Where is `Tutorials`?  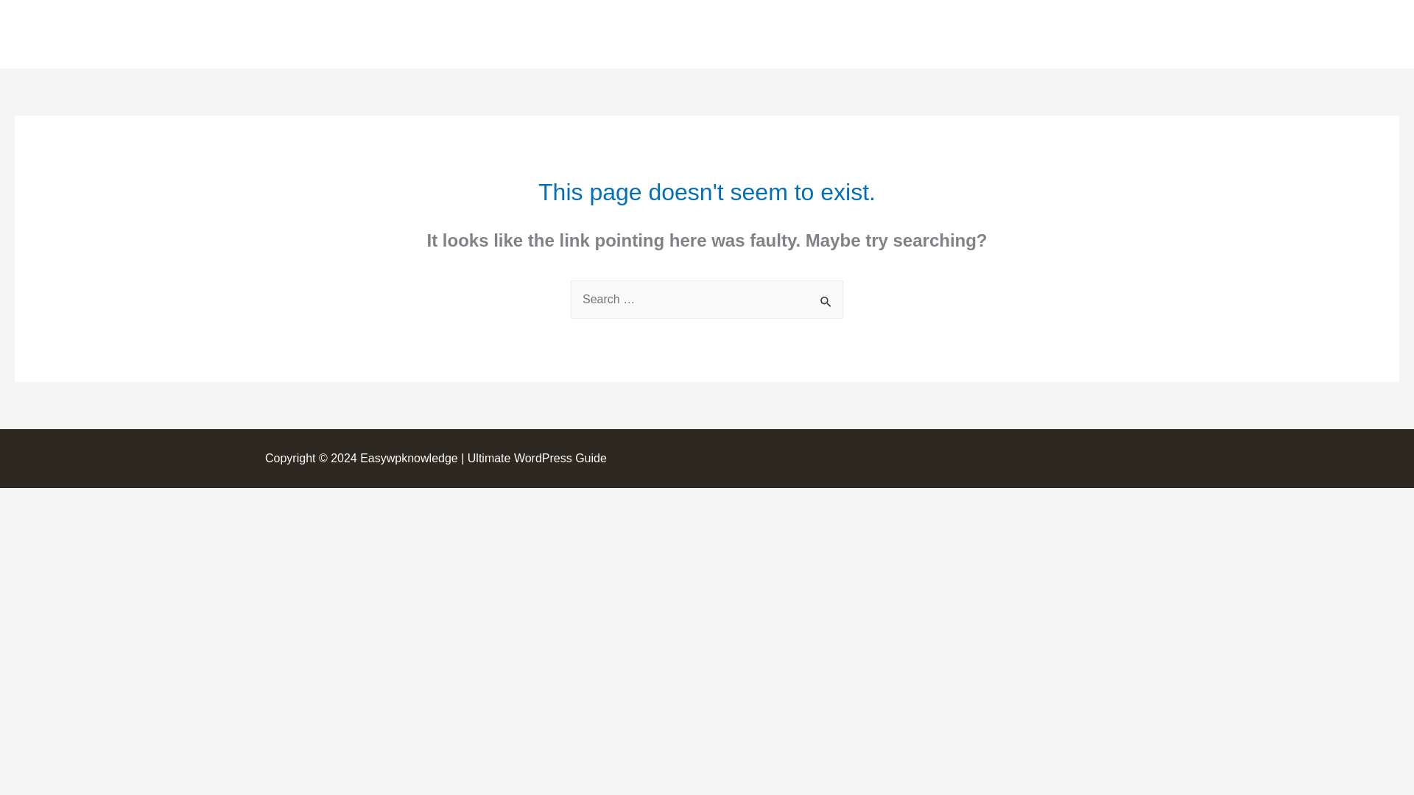 Tutorials is located at coordinates (930, 34).